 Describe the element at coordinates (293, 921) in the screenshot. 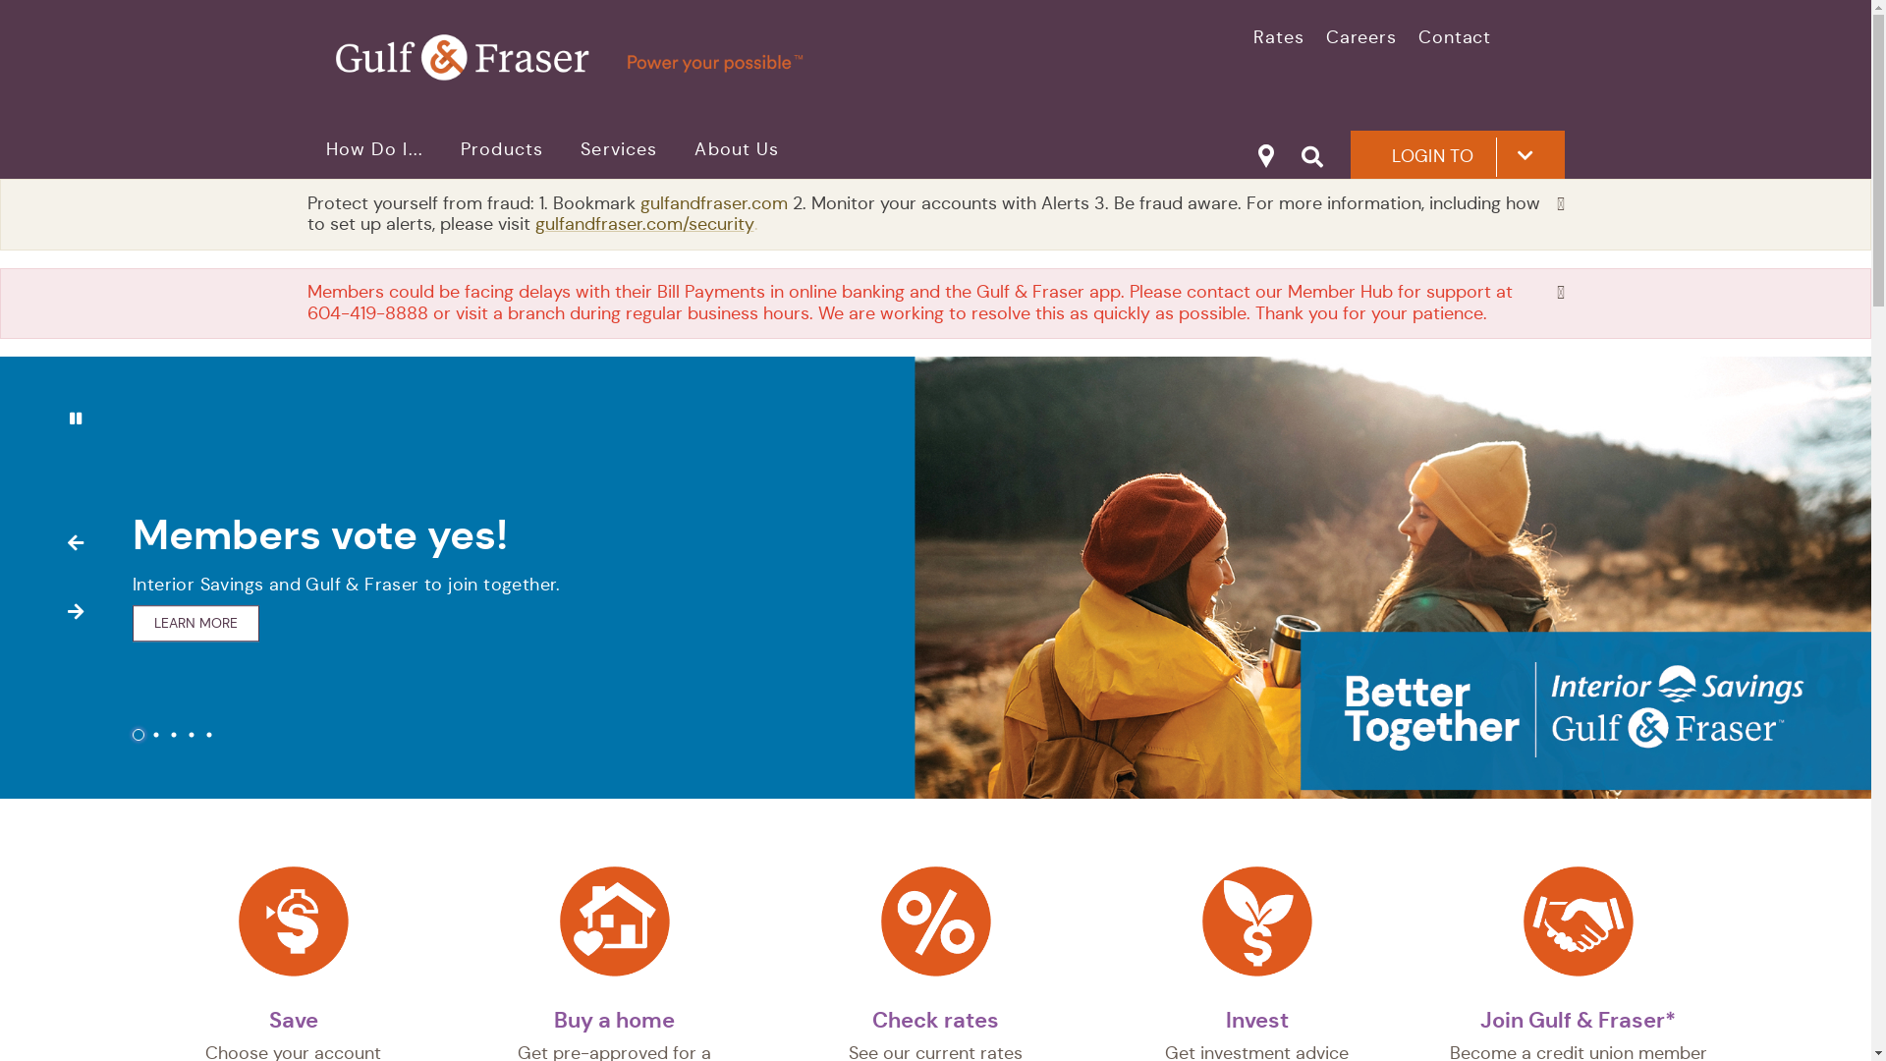

I see `DollarFill.svg` at that location.